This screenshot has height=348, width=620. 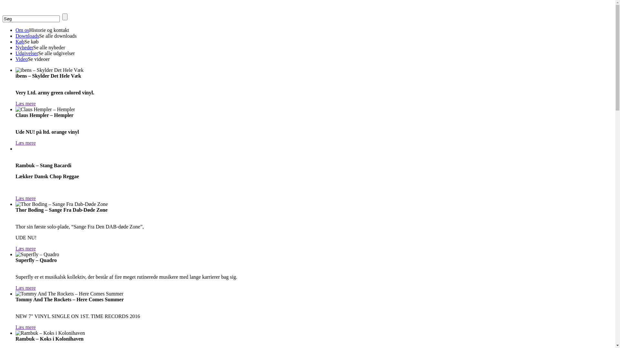 I want to click on Downloads, so click(x=27, y=36).